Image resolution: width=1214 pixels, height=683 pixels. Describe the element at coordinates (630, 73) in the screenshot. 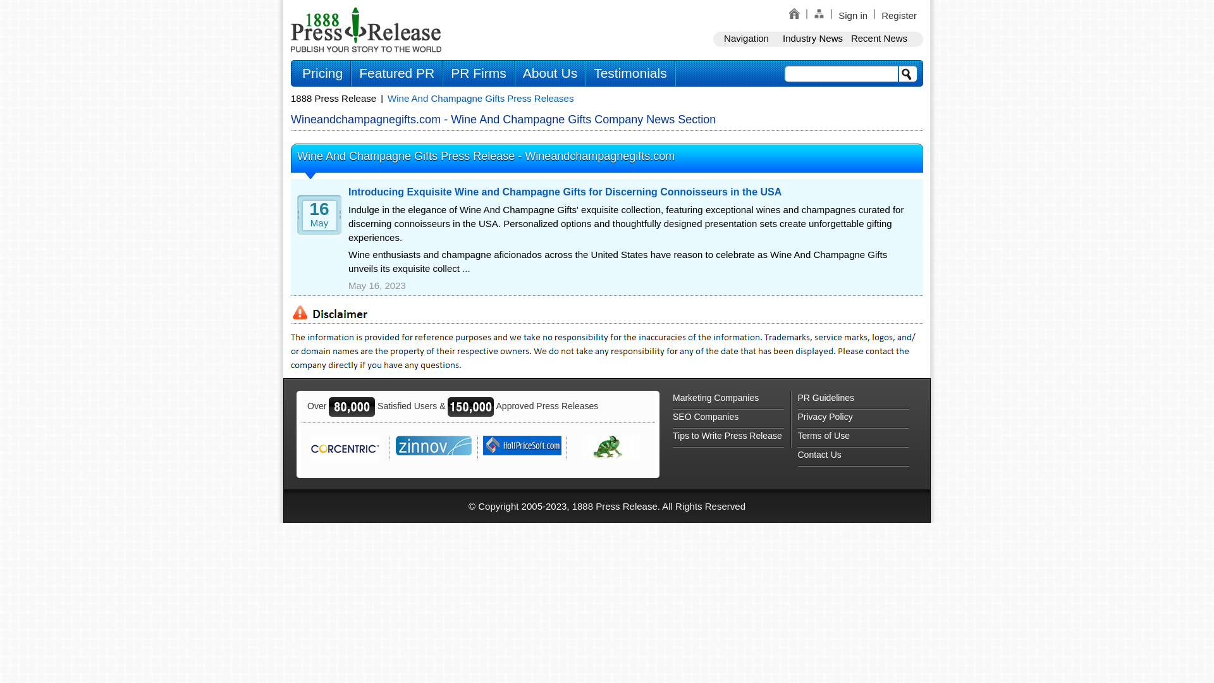

I see `Testimonials` at that location.